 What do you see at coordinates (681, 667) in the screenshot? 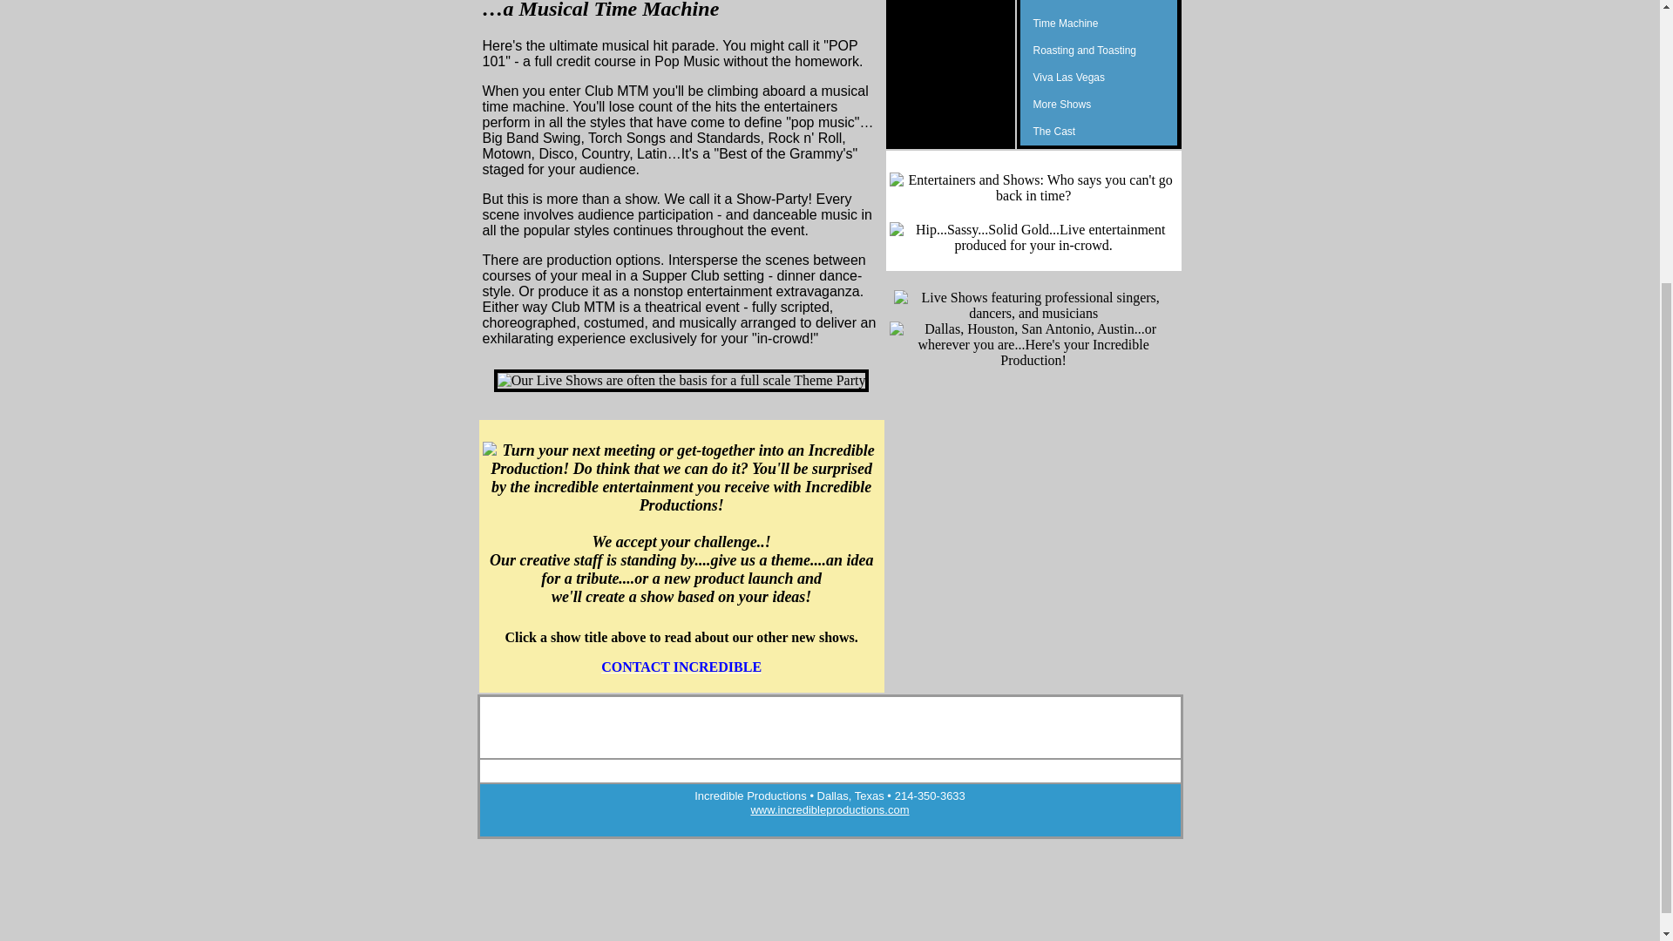
I see `CONTACT INCREDIBLE` at bounding box center [681, 667].